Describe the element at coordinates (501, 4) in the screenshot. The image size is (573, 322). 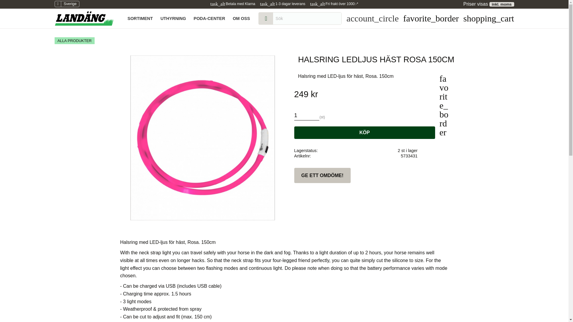
I see `inkl. moms` at that location.